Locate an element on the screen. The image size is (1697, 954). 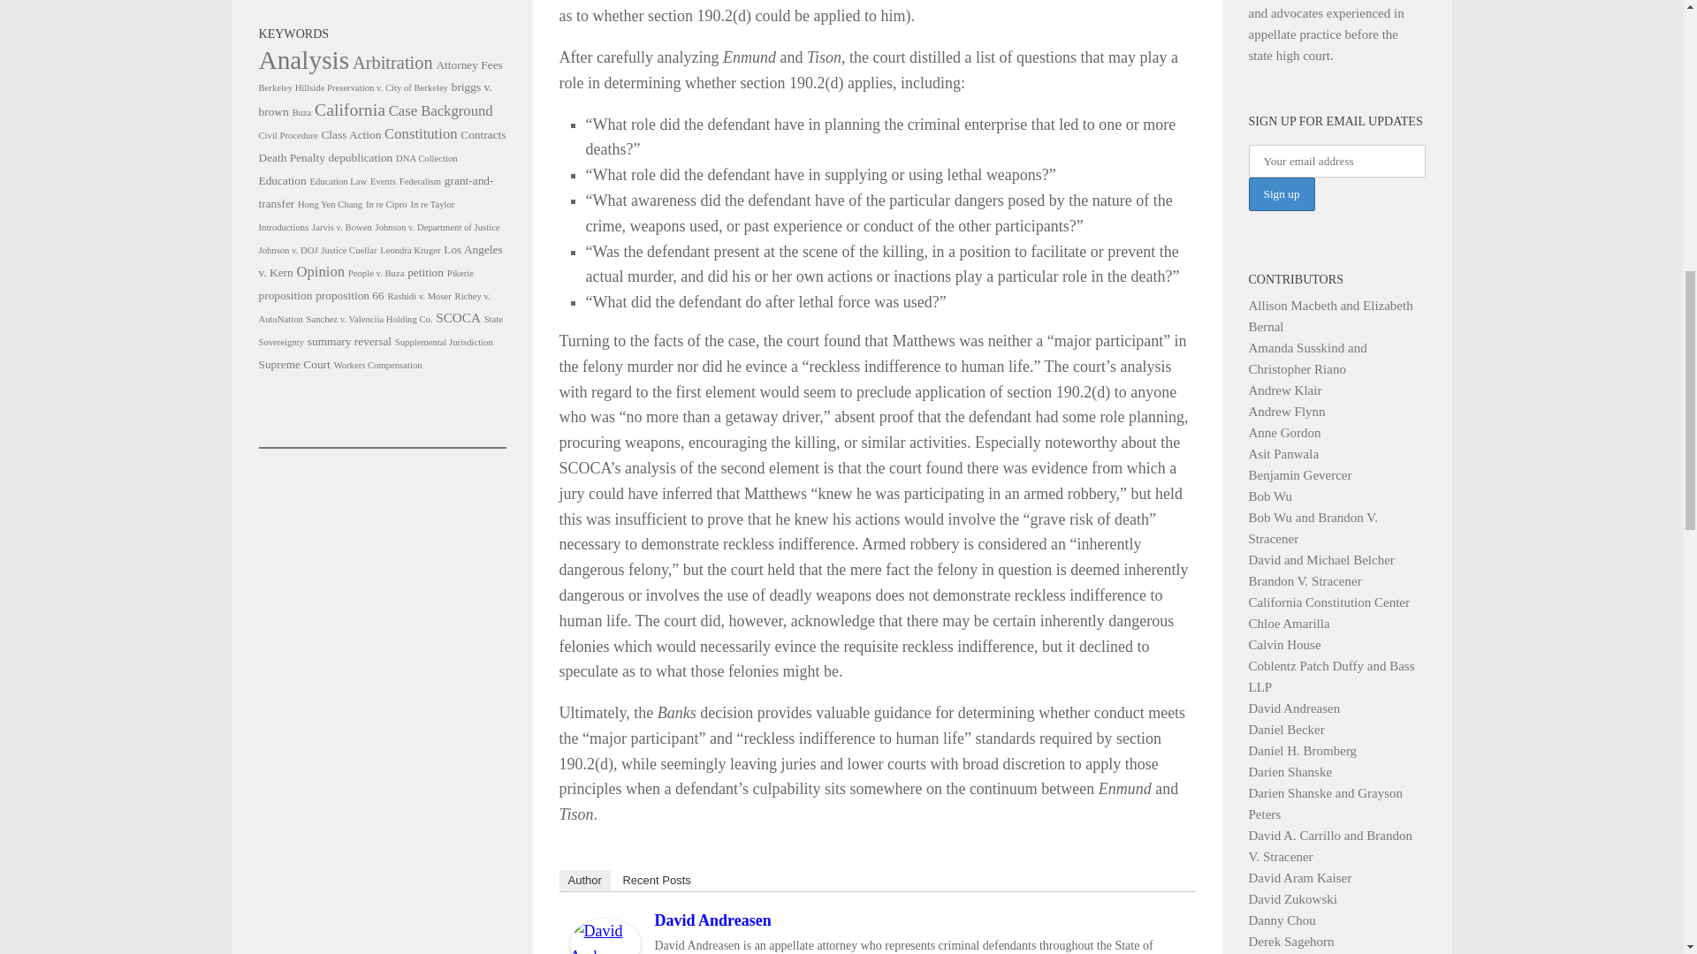
Sign up is located at coordinates (1280, 193).